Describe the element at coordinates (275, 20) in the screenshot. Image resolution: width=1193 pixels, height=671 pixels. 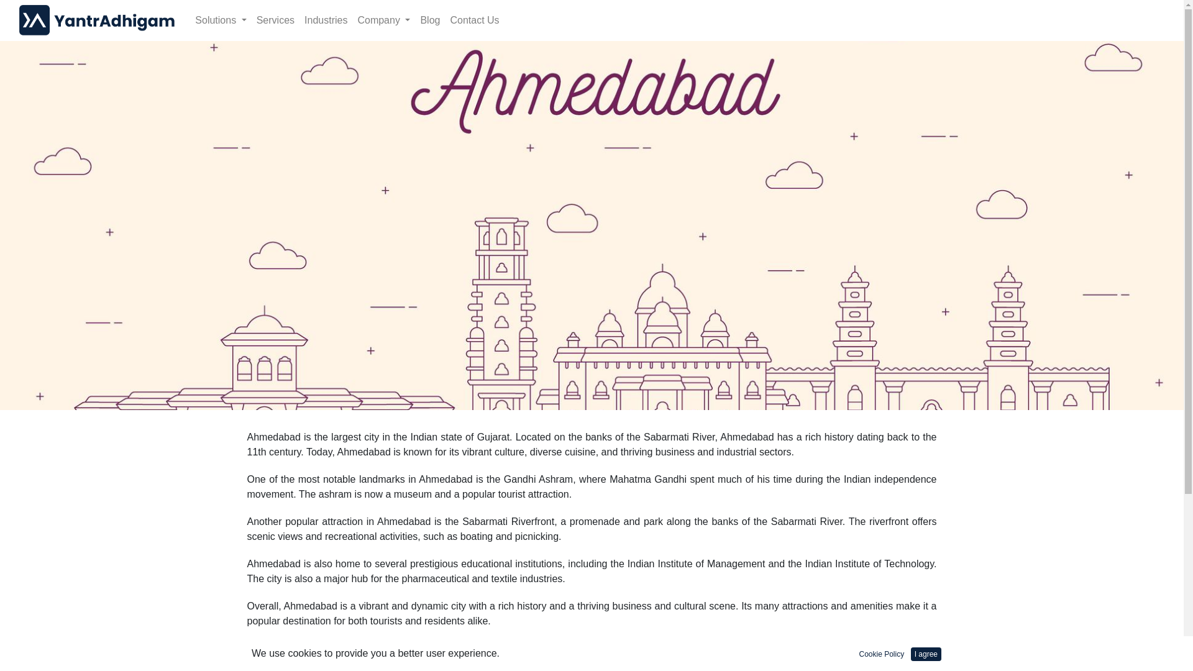
I see `Services` at that location.